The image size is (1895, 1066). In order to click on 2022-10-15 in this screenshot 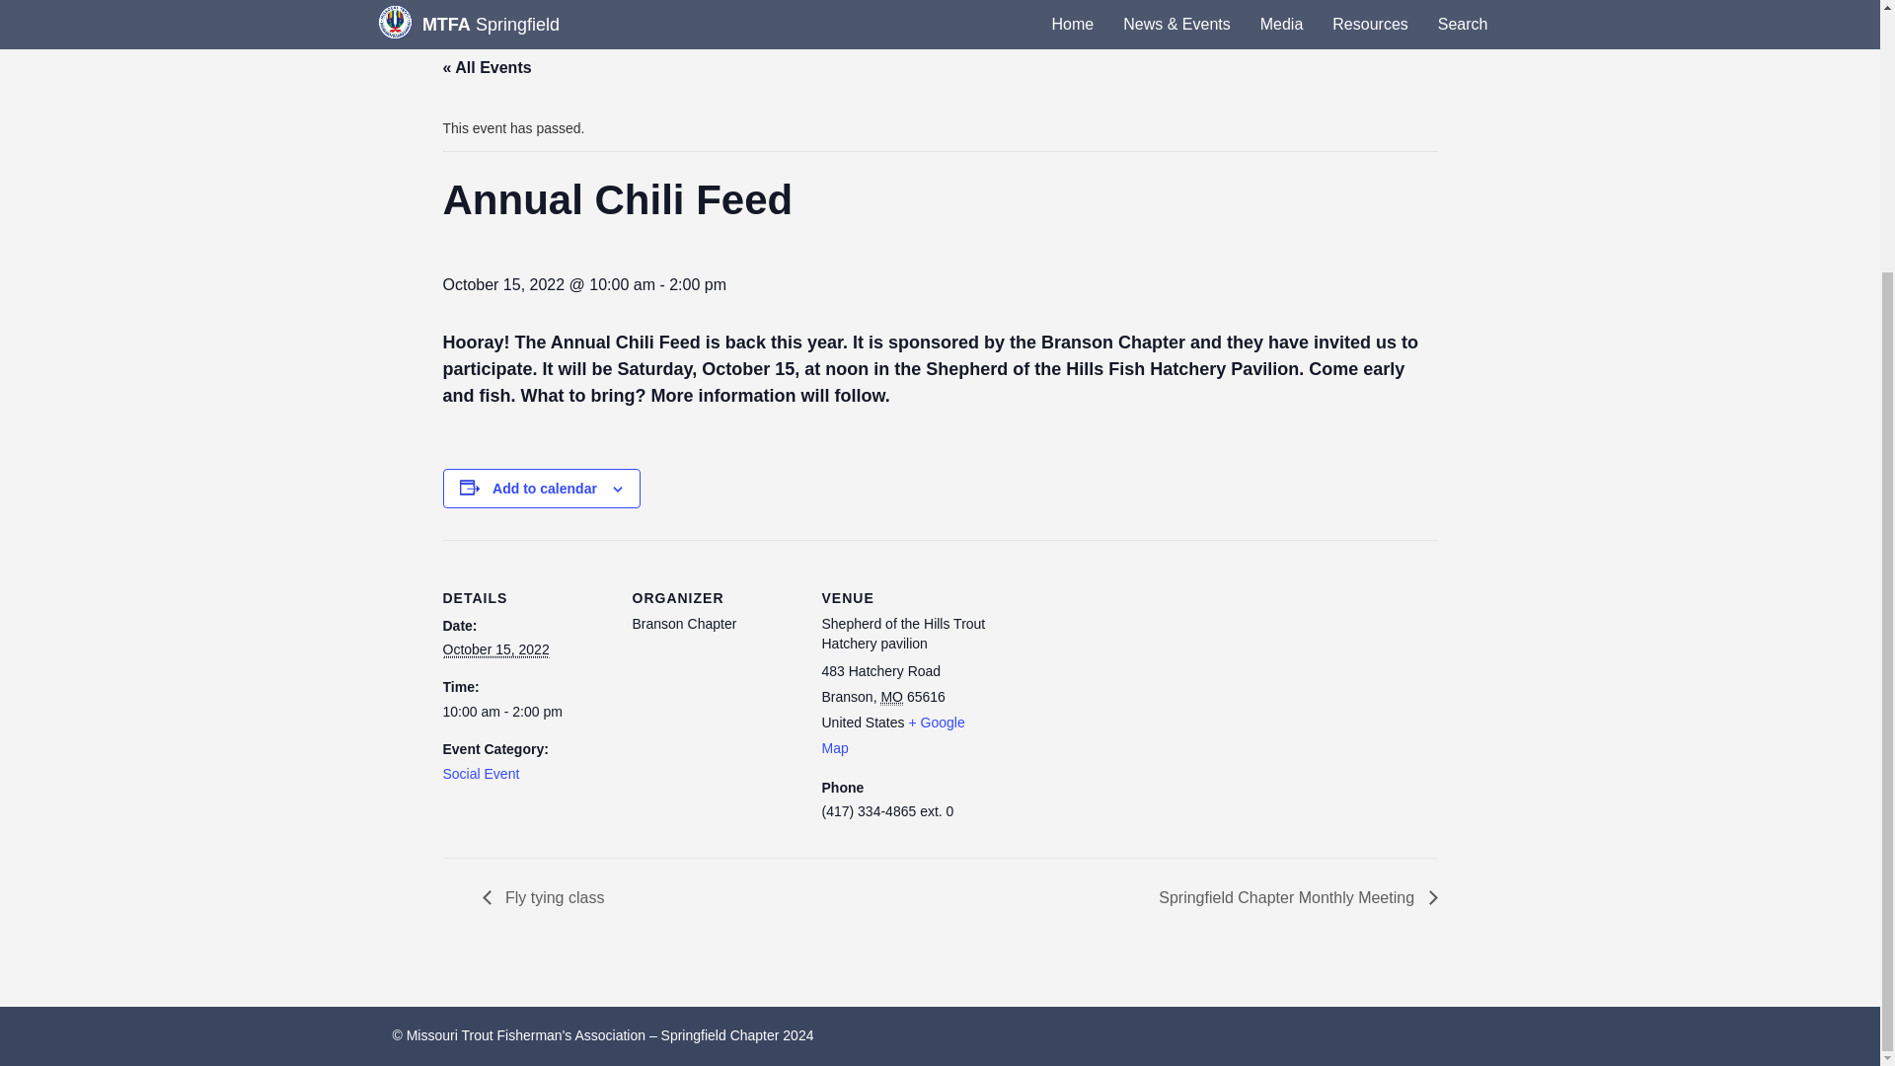, I will do `click(525, 713)`.